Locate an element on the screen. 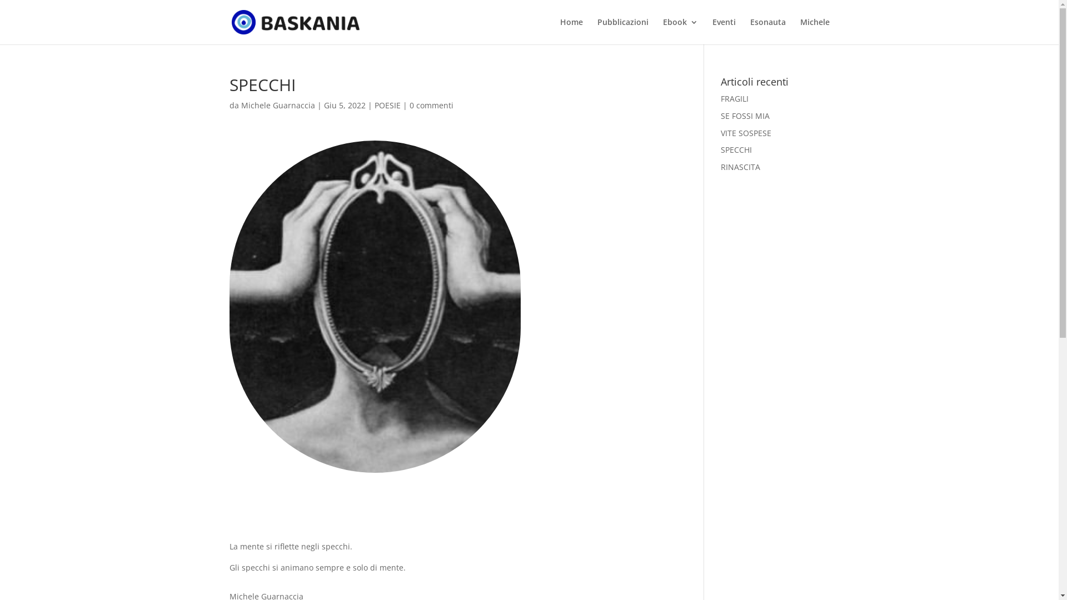  Pubblicazioni is located at coordinates (622, 31).